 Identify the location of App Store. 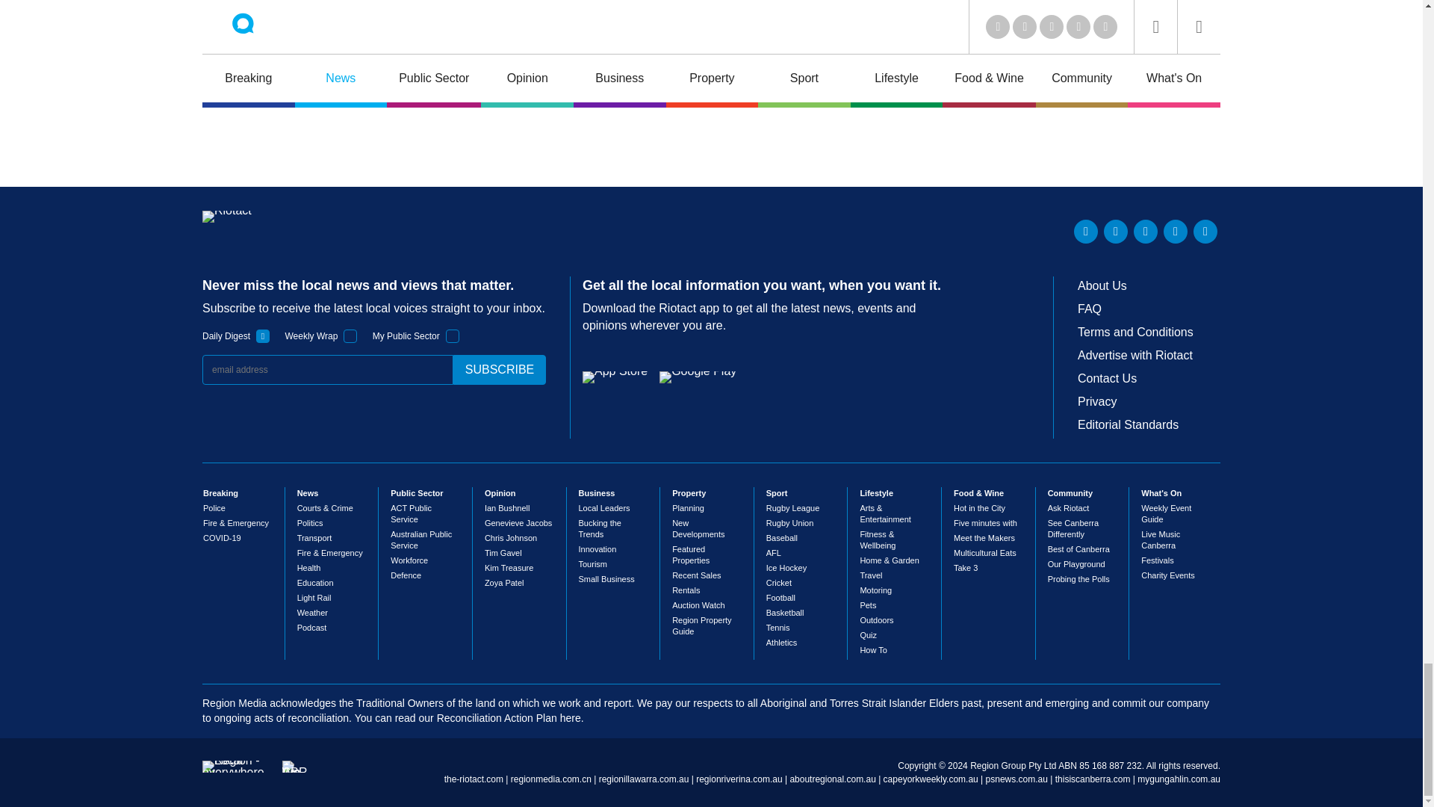
(615, 377).